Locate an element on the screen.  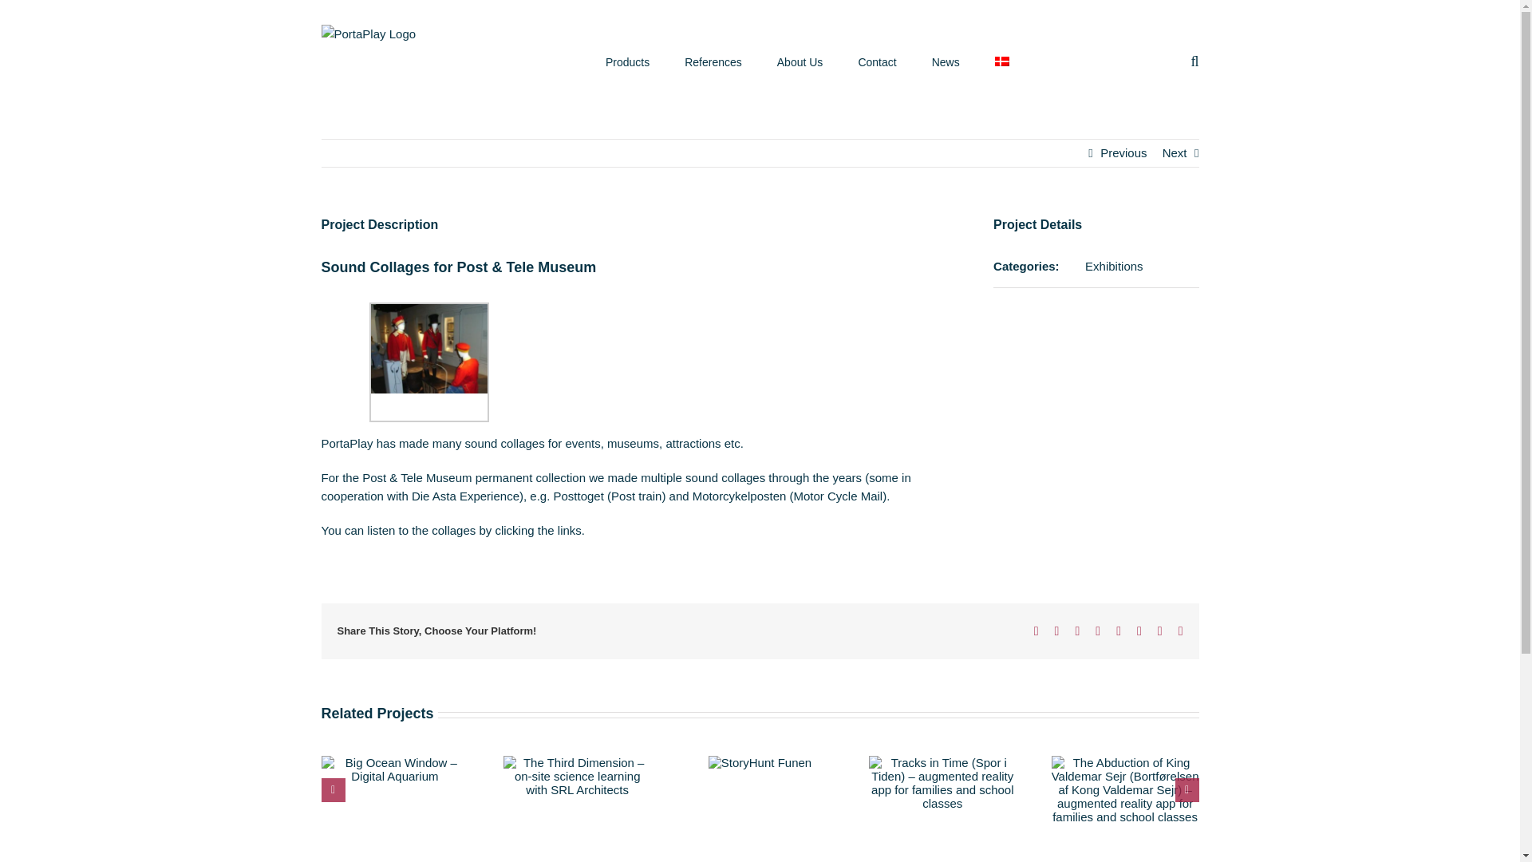
Next is located at coordinates (1175, 153).